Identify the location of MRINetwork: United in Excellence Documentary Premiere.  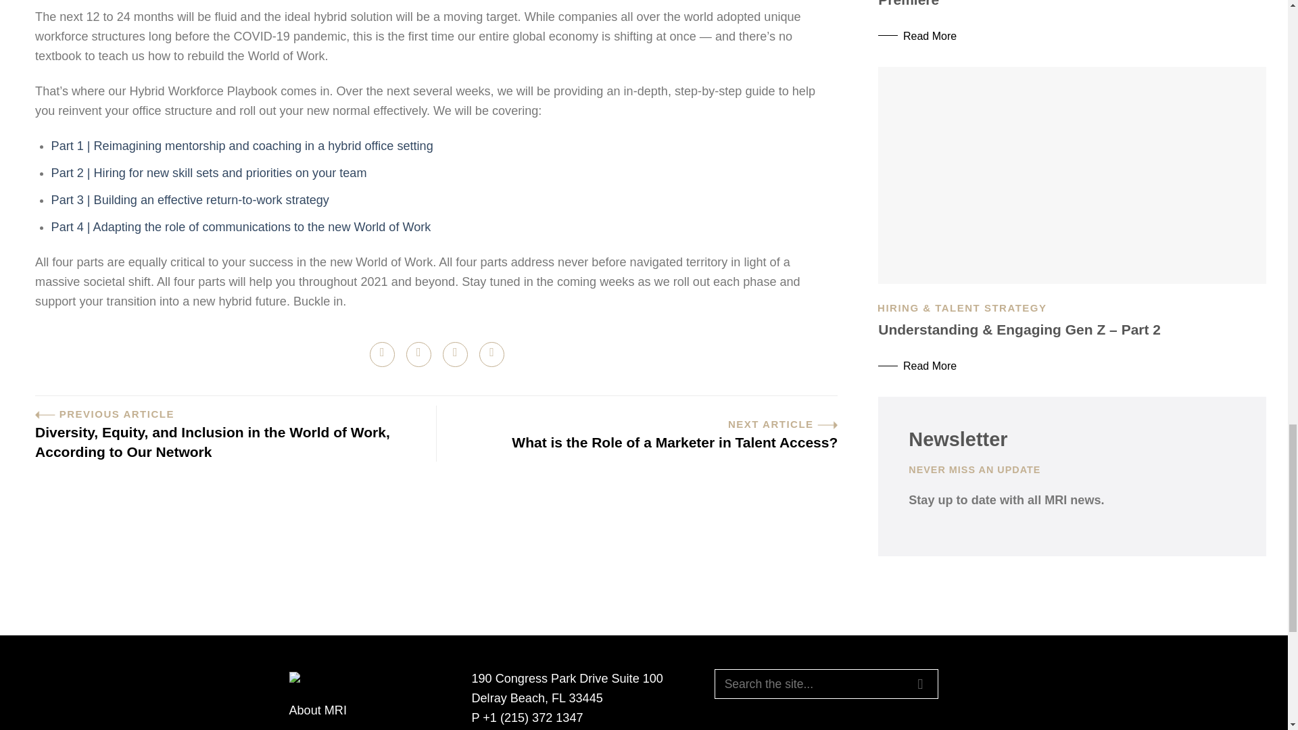
(1072, 30).